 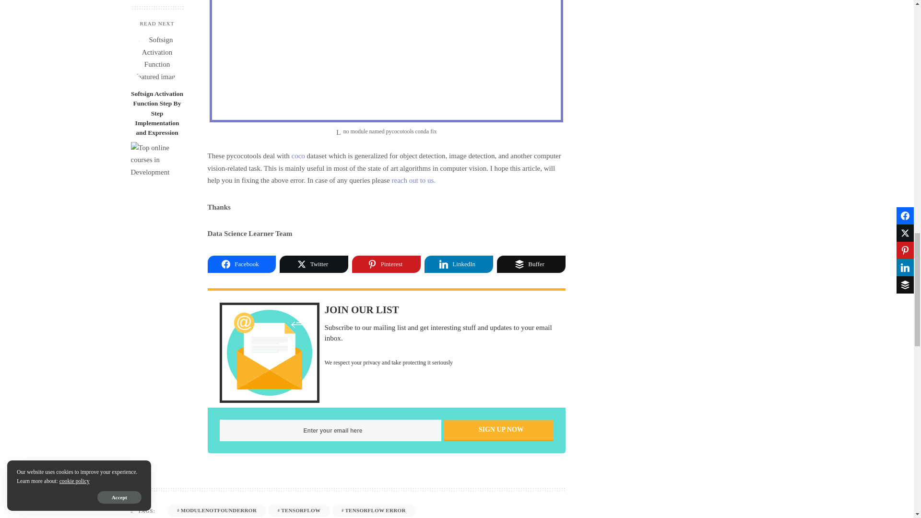 I want to click on Share on Buffer, so click(x=531, y=264).